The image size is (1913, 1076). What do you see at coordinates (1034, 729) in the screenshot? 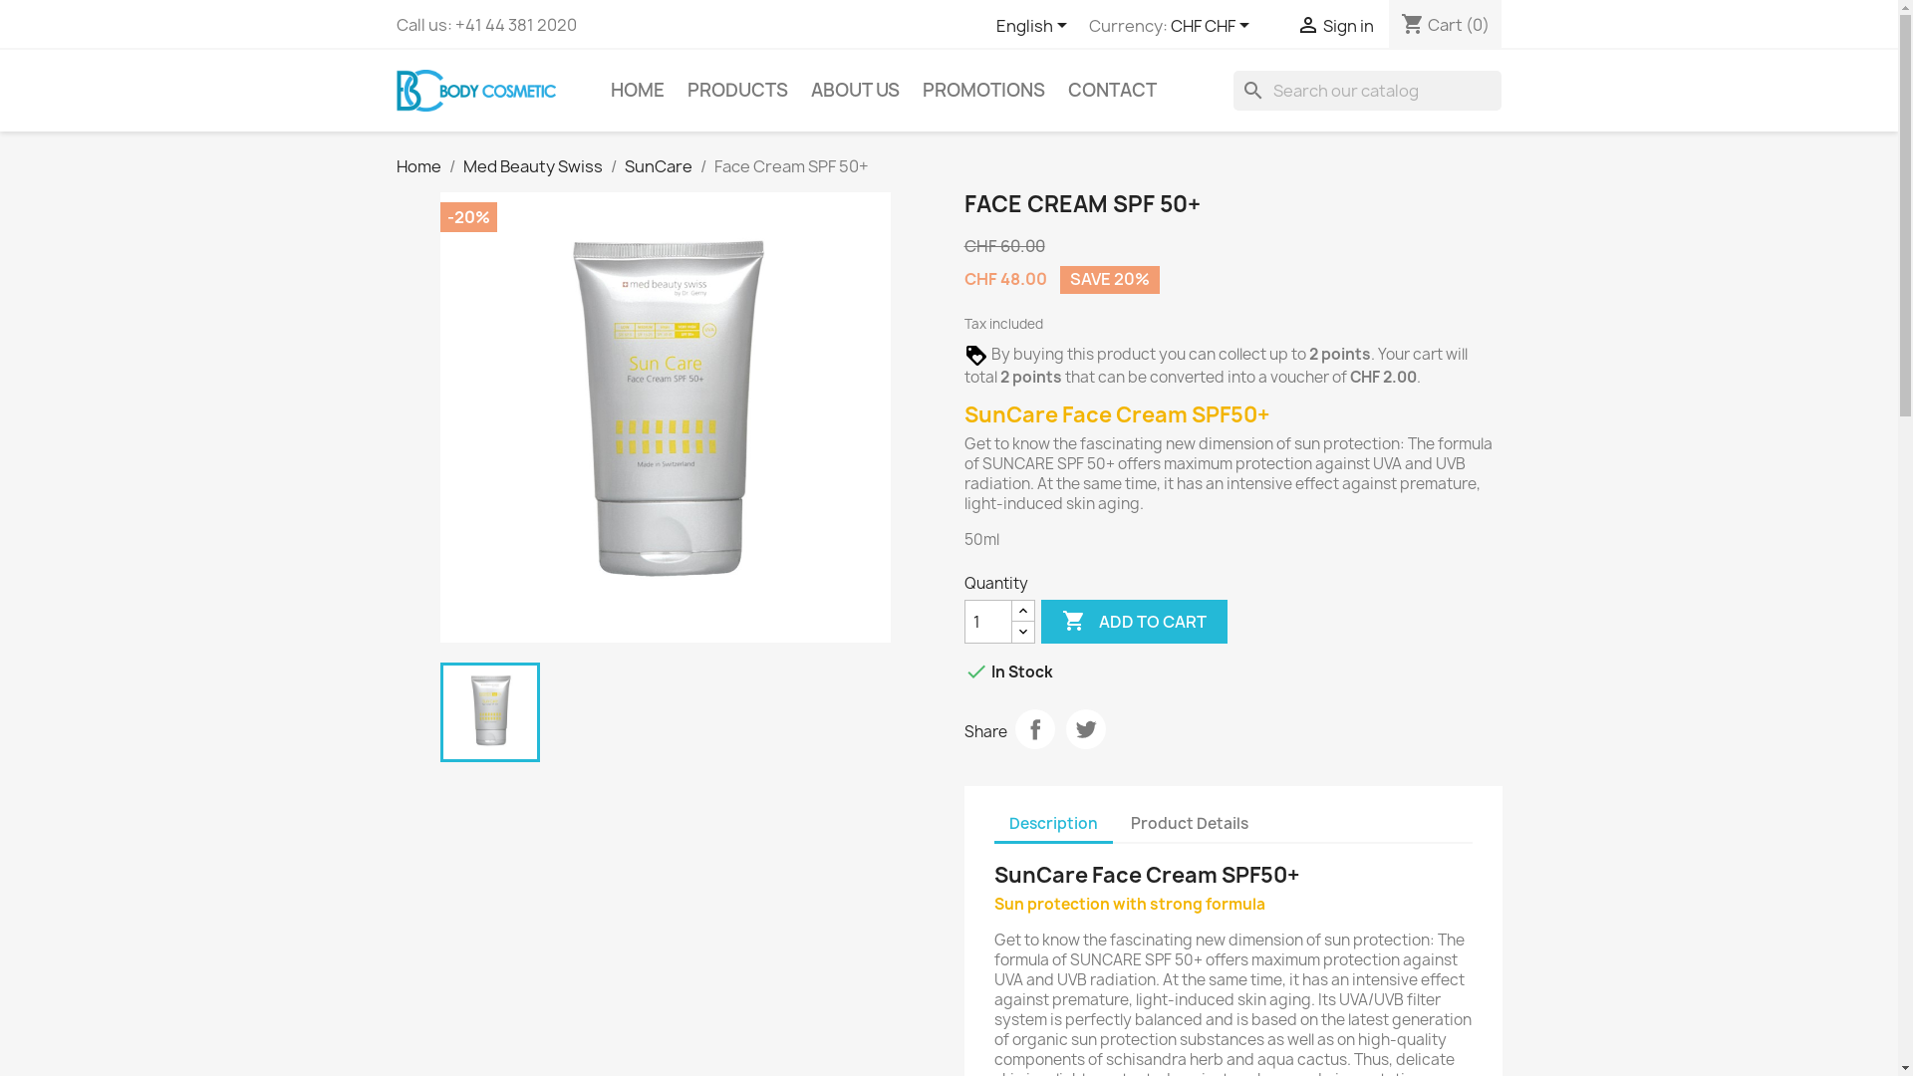
I see `Share` at bounding box center [1034, 729].